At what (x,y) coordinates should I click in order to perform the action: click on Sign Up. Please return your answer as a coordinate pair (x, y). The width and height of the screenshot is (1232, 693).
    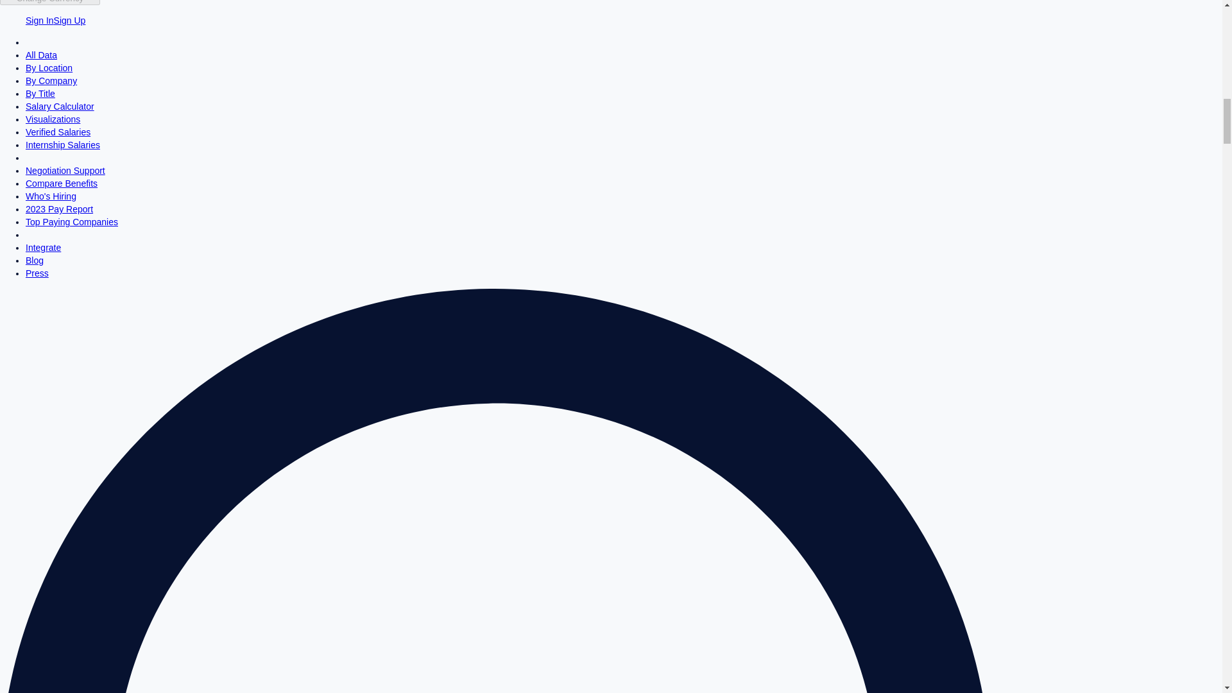
    Looking at the image, I should click on (70, 20).